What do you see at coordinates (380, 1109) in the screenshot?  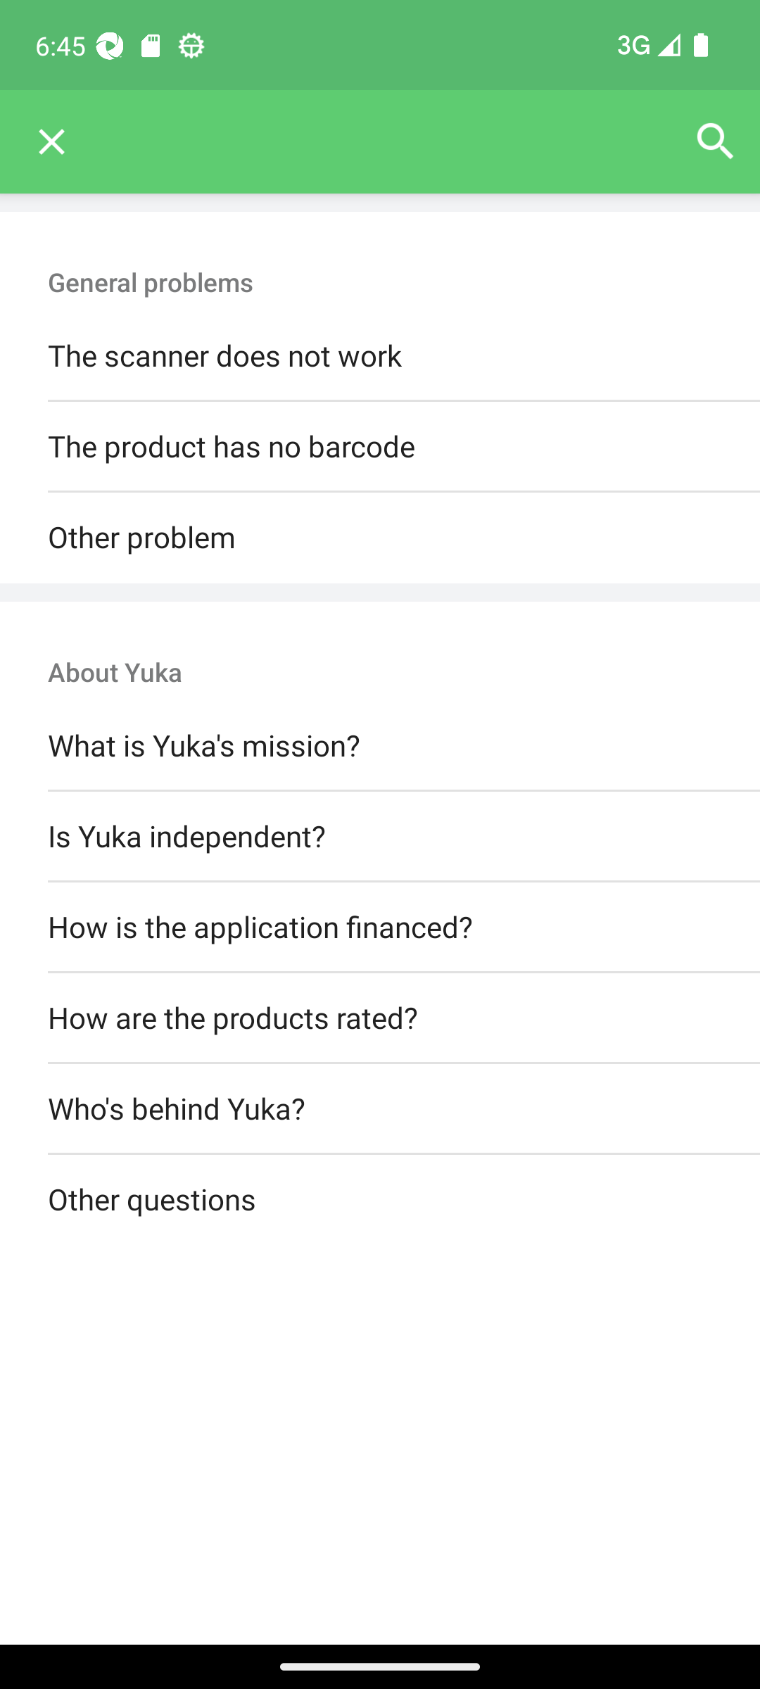 I see `Who's behind Yuka?` at bounding box center [380, 1109].